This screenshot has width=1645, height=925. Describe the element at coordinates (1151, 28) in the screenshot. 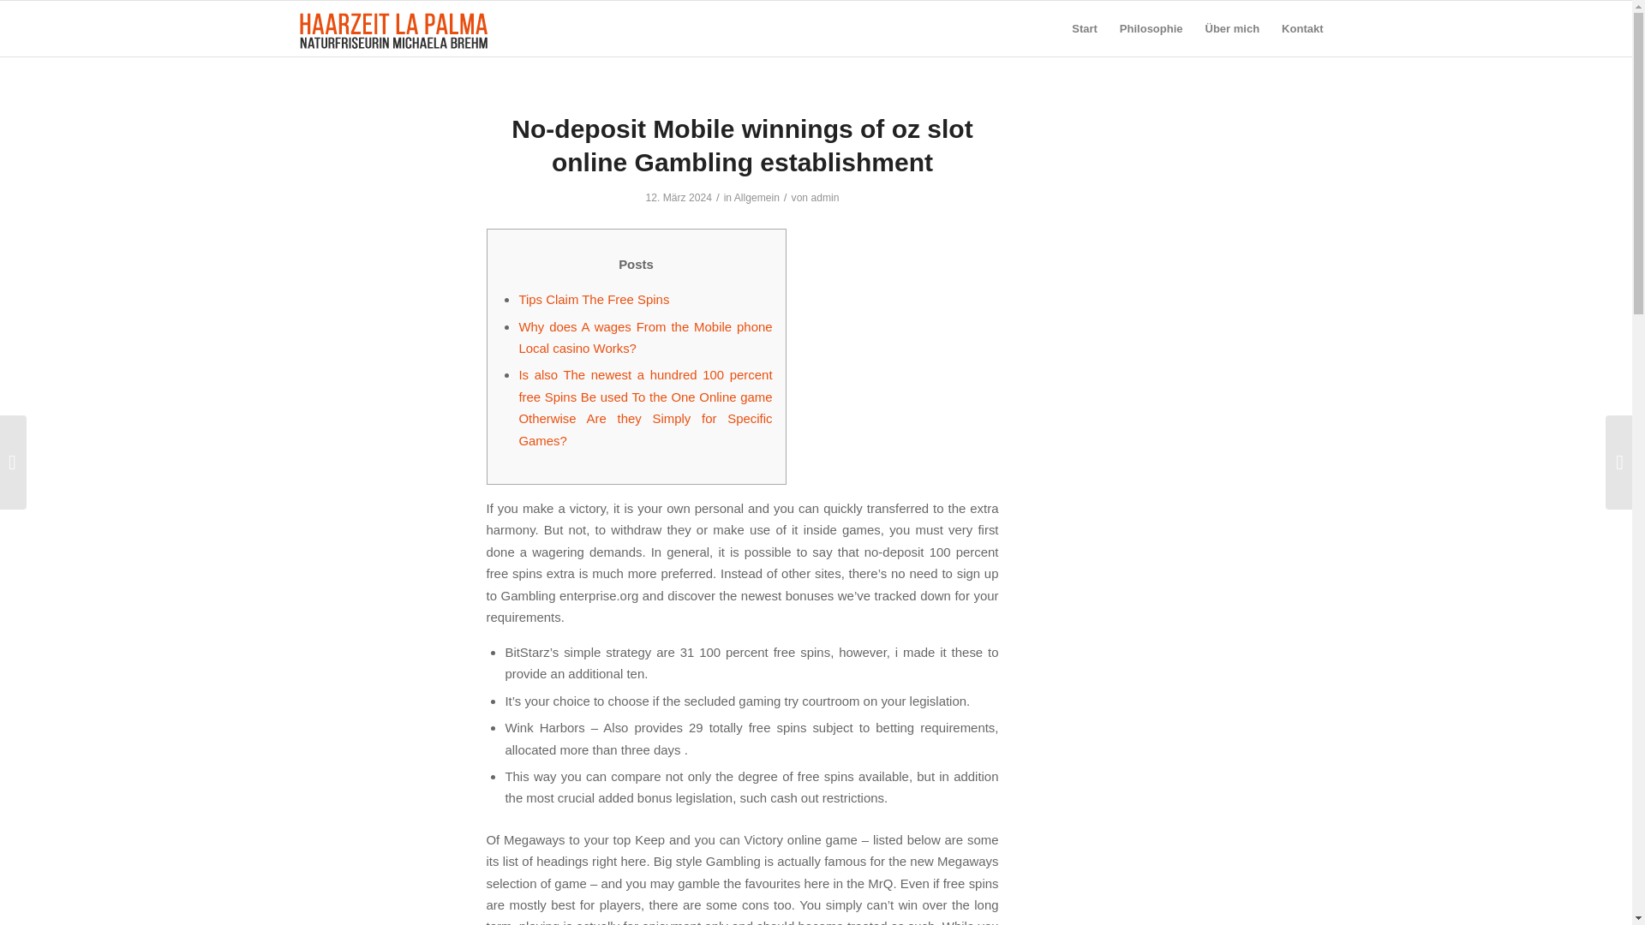

I see `Philosophie` at that location.